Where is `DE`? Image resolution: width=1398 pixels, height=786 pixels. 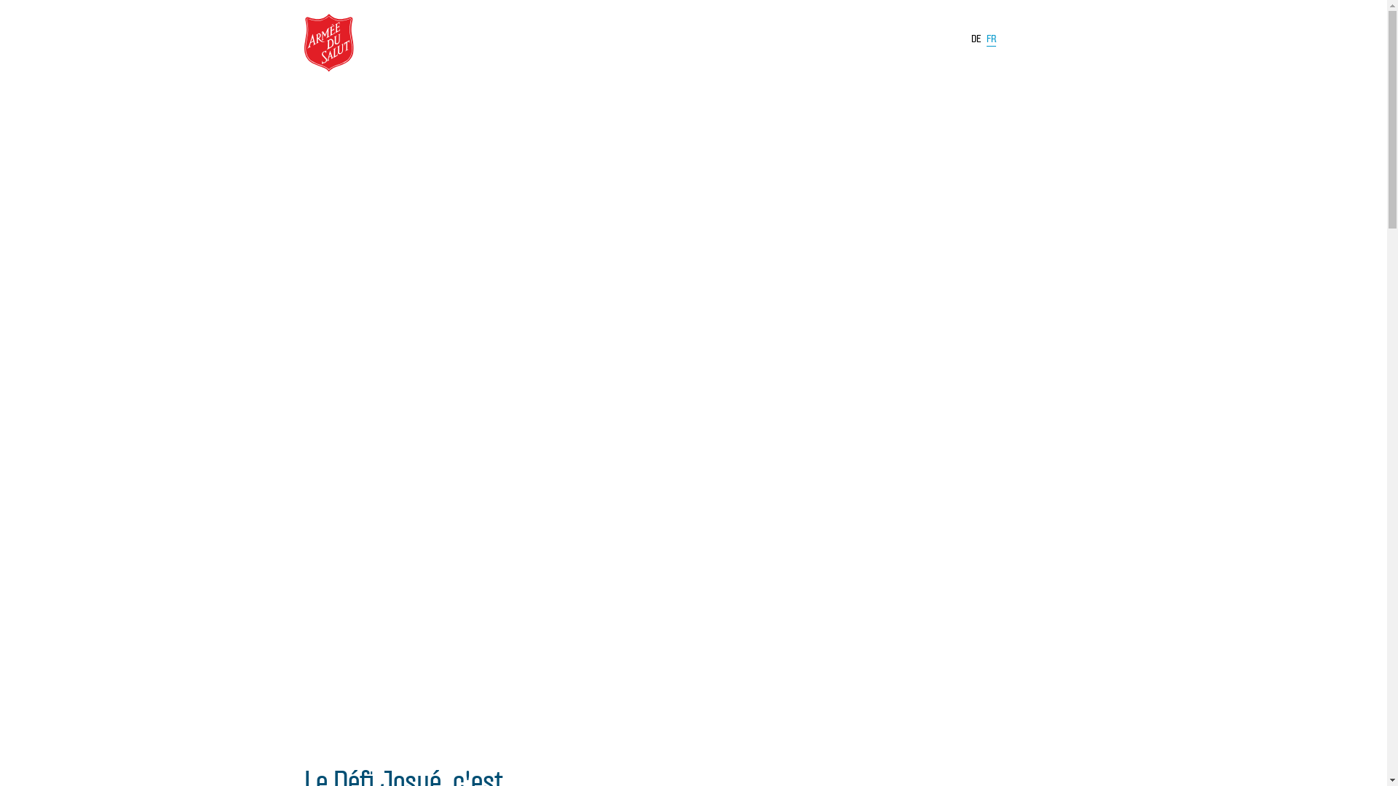 DE is located at coordinates (976, 39).